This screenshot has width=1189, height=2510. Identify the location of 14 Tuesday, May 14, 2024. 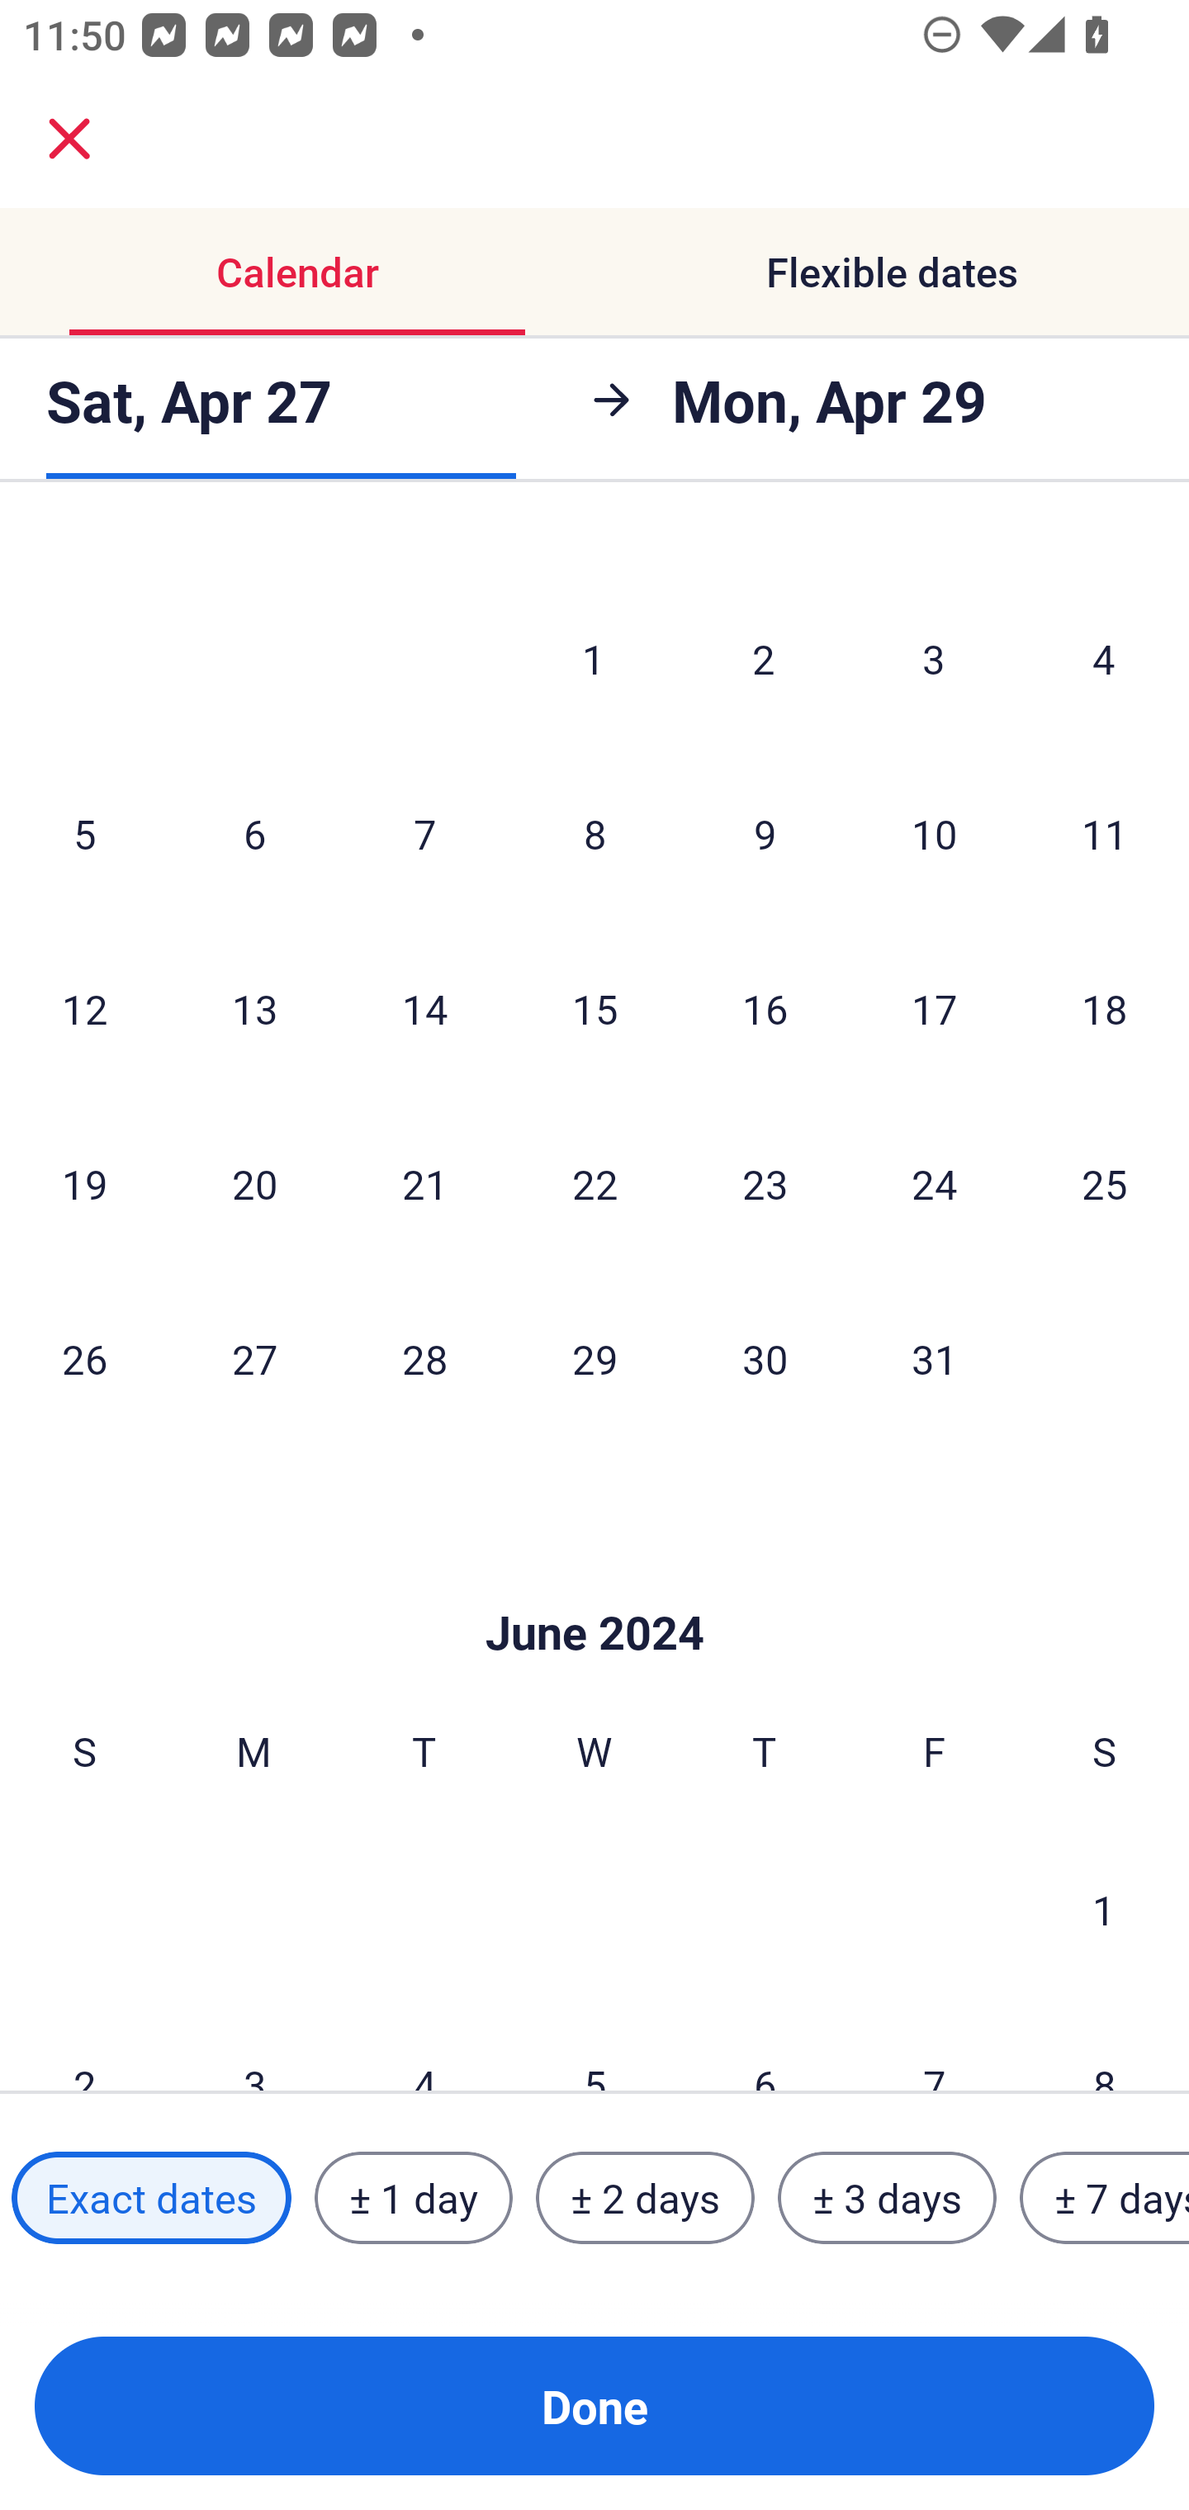
(424, 1009).